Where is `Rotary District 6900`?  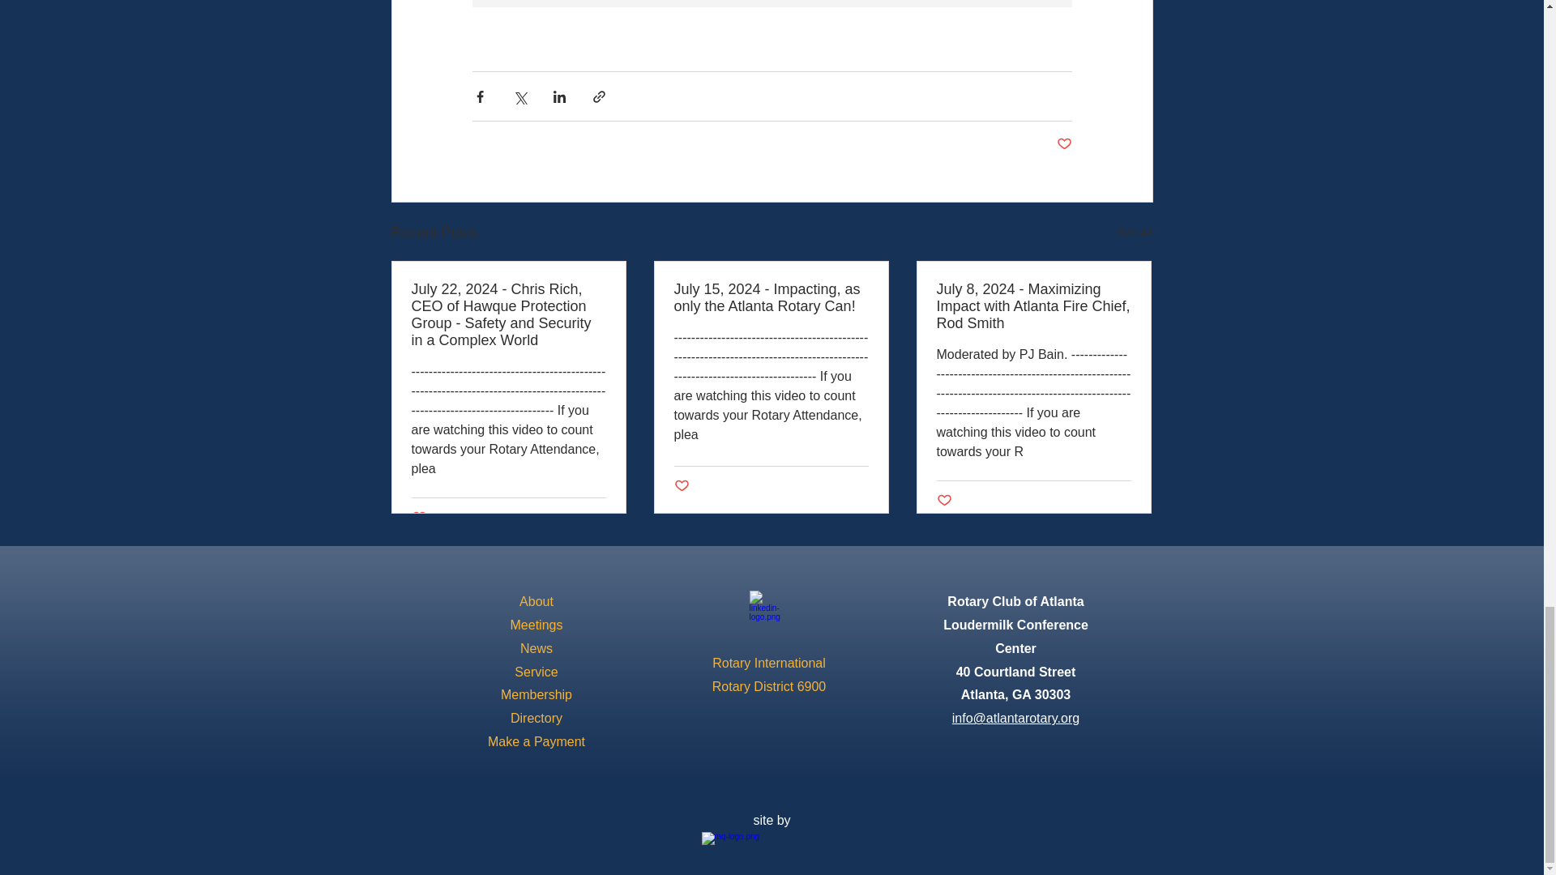 Rotary District 6900 is located at coordinates (769, 687).